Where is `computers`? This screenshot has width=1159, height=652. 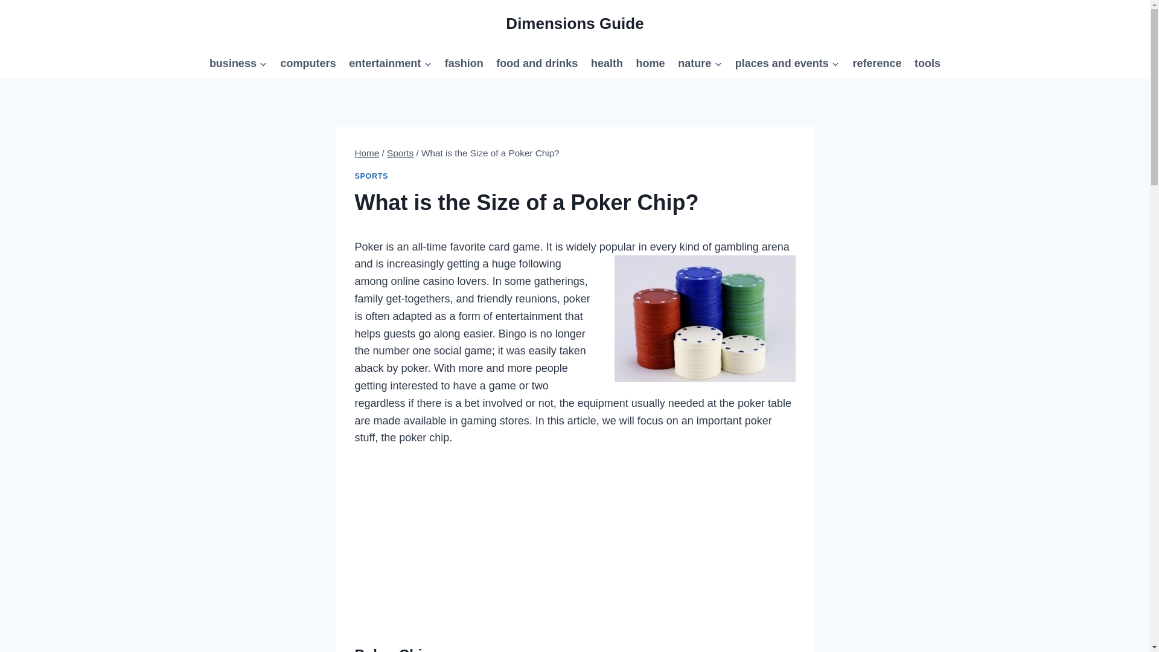 computers is located at coordinates (308, 63).